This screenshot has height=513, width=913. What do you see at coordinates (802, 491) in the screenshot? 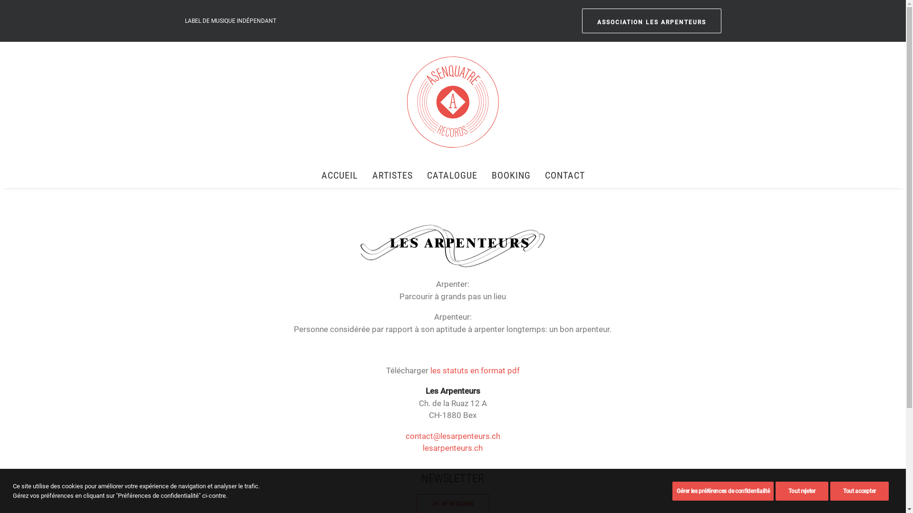
I see `Tout rejeter` at bounding box center [802, 491].